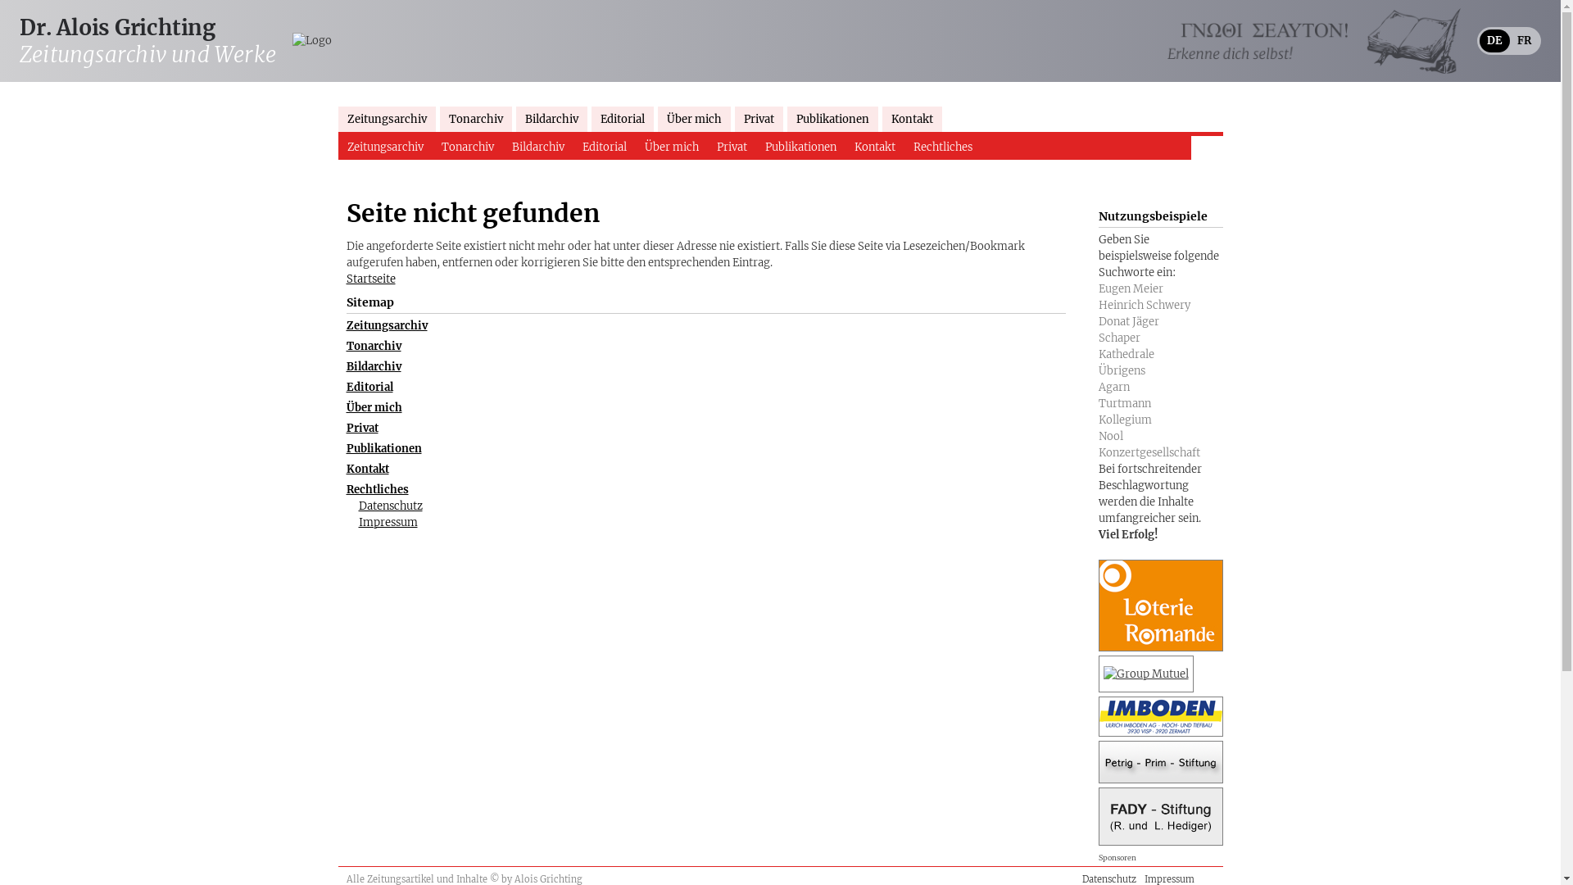  Describe the element at coordinates (538, 147) in the screenshot. I see `Bildarchiv` at that location.